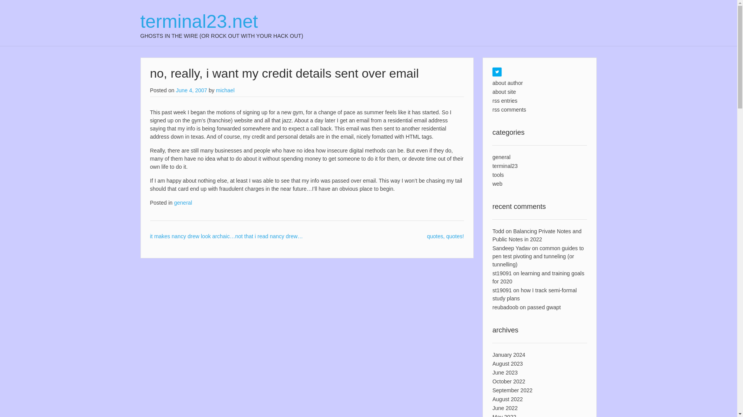 This screenshot has width=743, height=417. What do you see at coordinates (512, 390) in the screenshot?
I see `September 2022` at bounding box center [512, 390].